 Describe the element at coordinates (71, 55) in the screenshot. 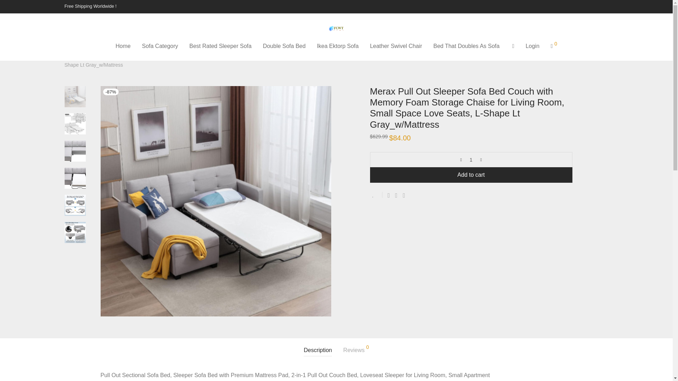

I see `Home` at that location.